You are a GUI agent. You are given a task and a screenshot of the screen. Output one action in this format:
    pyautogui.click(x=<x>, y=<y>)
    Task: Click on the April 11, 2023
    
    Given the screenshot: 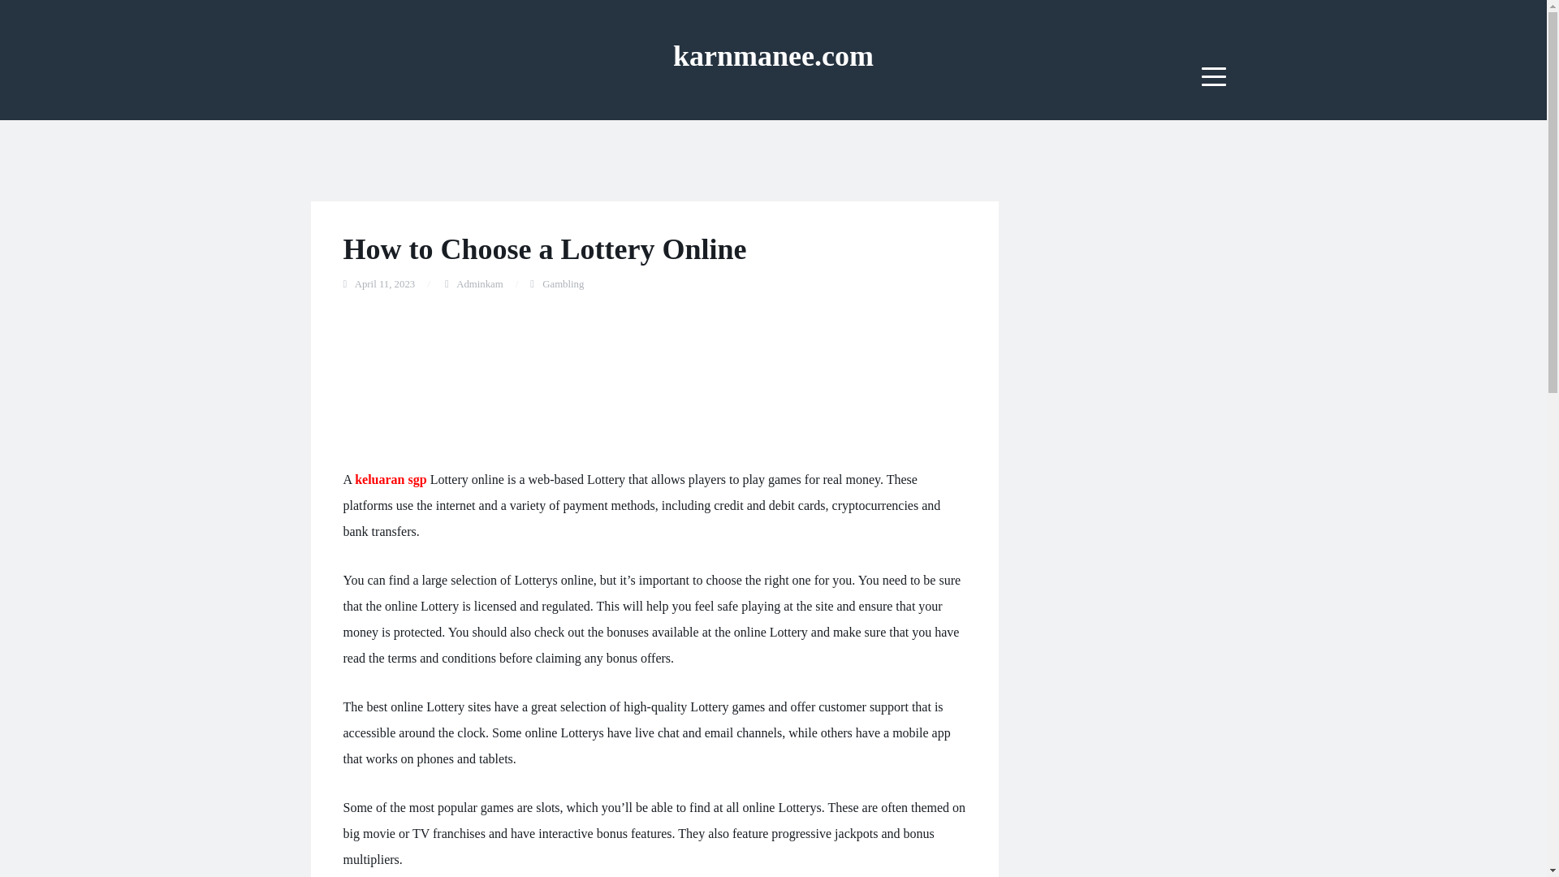 What is the action you would take?
    pyautogui.click(x=385, y=284)
    